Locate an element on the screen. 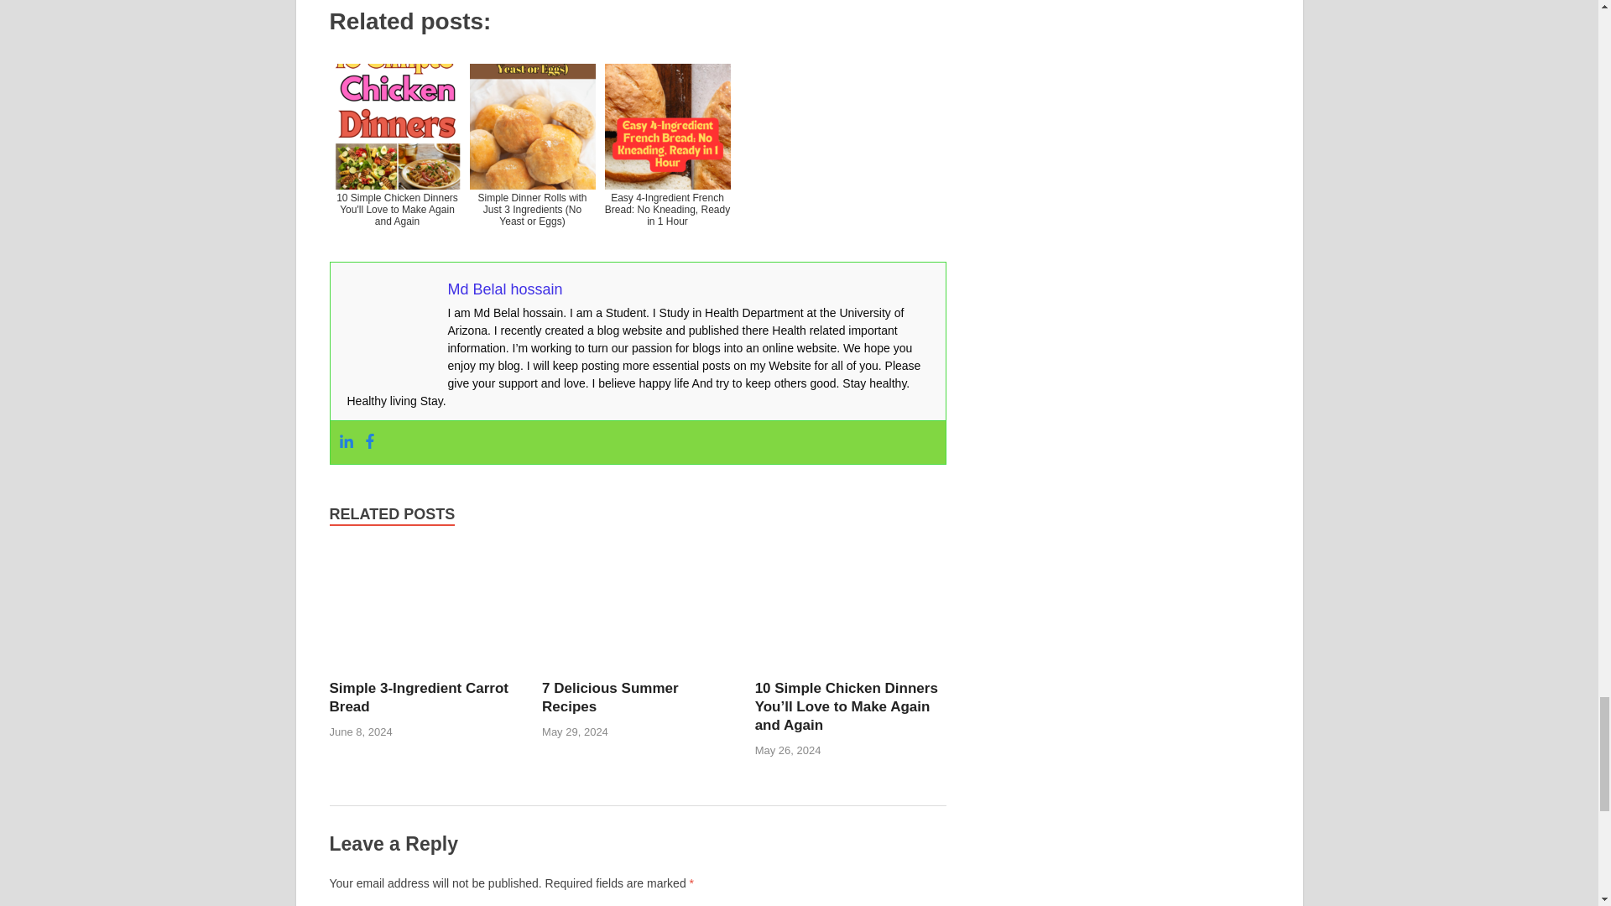 This screenshot has width=1611, height=906. Simple 3-Ingredient Carrot Bread is located at coordinates (418, 698).